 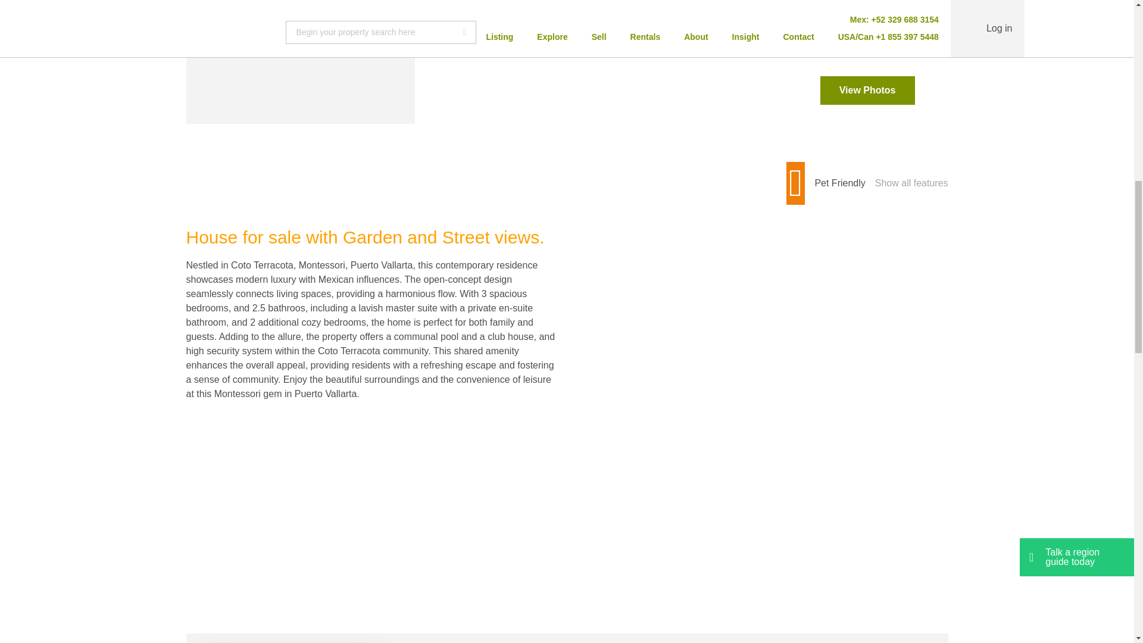 I want to click on View Photos, so click(x=868, y=90).